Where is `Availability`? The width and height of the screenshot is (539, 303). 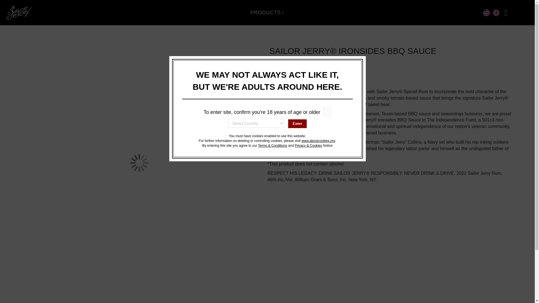 Availability is located at coordinates (276, 73).